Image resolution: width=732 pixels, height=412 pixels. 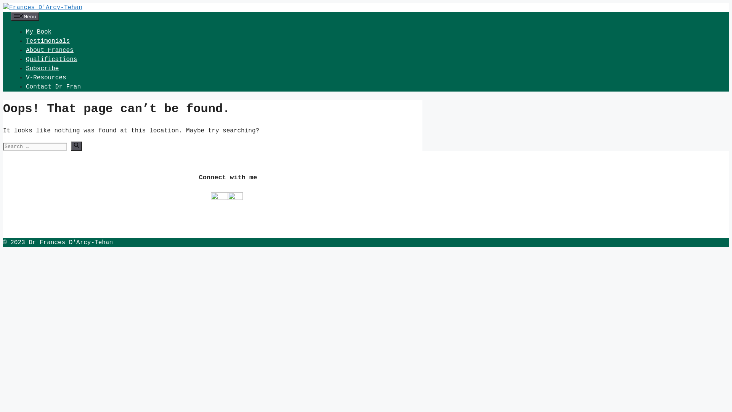 What do you see at coordinates (42, 69) in the screenshot?
I see `Subscribe` at bounding box center [42, 69].